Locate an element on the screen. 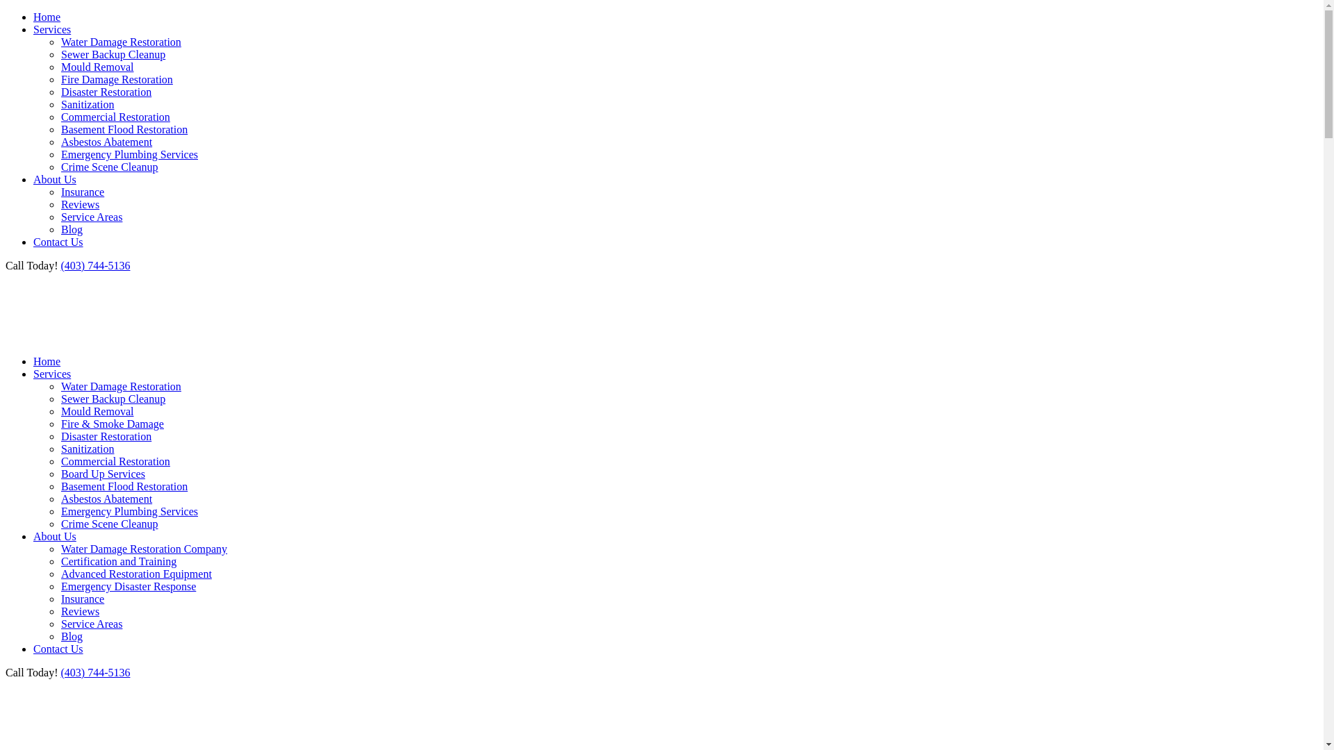 The width and height of the screenshot is (1334, 750). Crime Scene Cleanup is located at coordinates (110, 524).